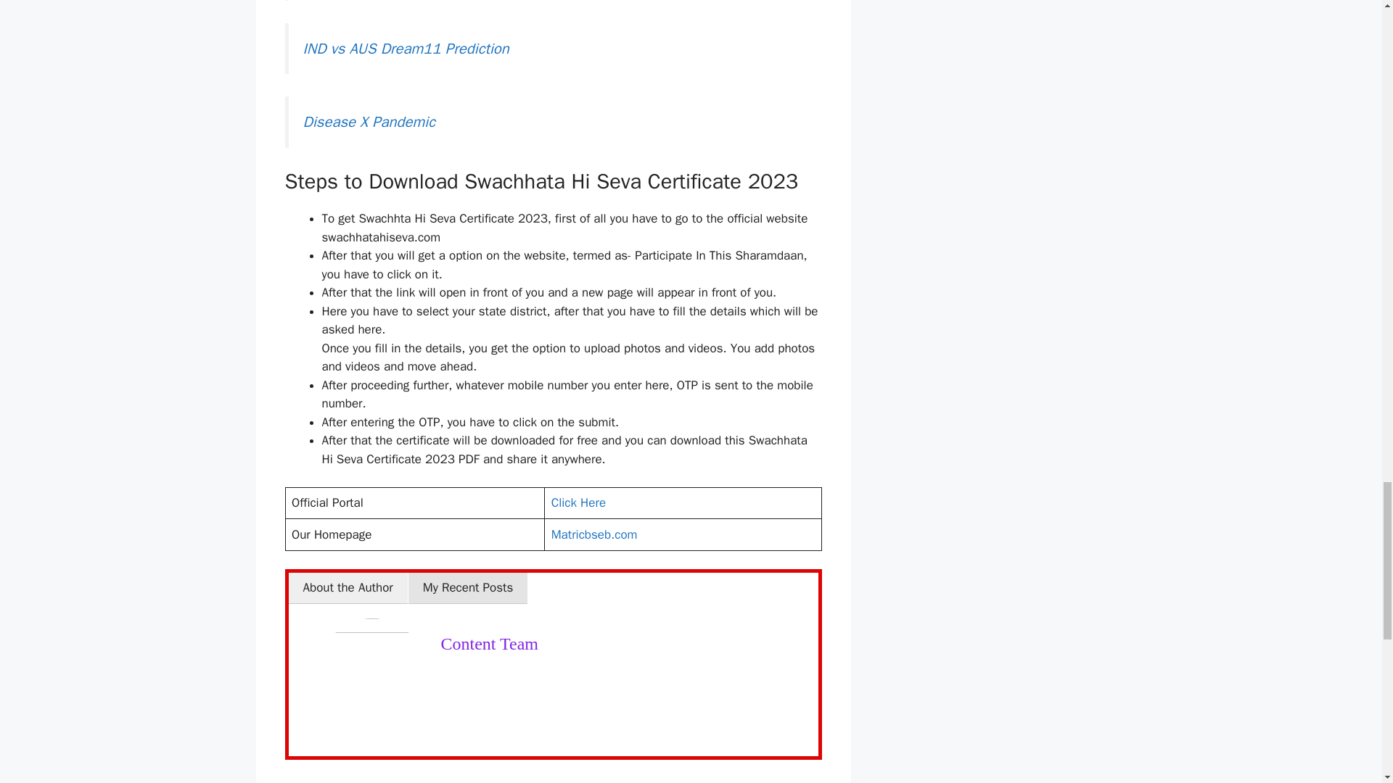 This screenshot has height=783, width=1393. I want to click on Click Here, so click(579, 502).